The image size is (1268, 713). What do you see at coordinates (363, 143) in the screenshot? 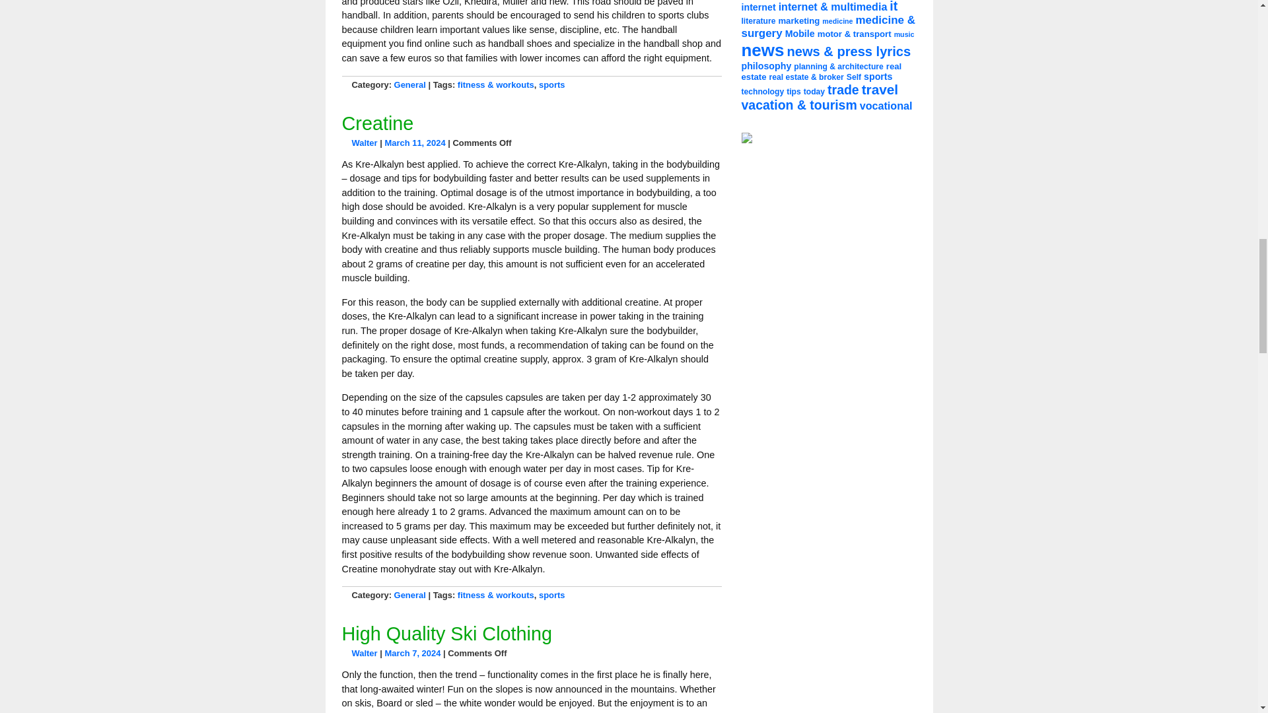
I see `Posts by Walter` at bounding box center [363, 143].